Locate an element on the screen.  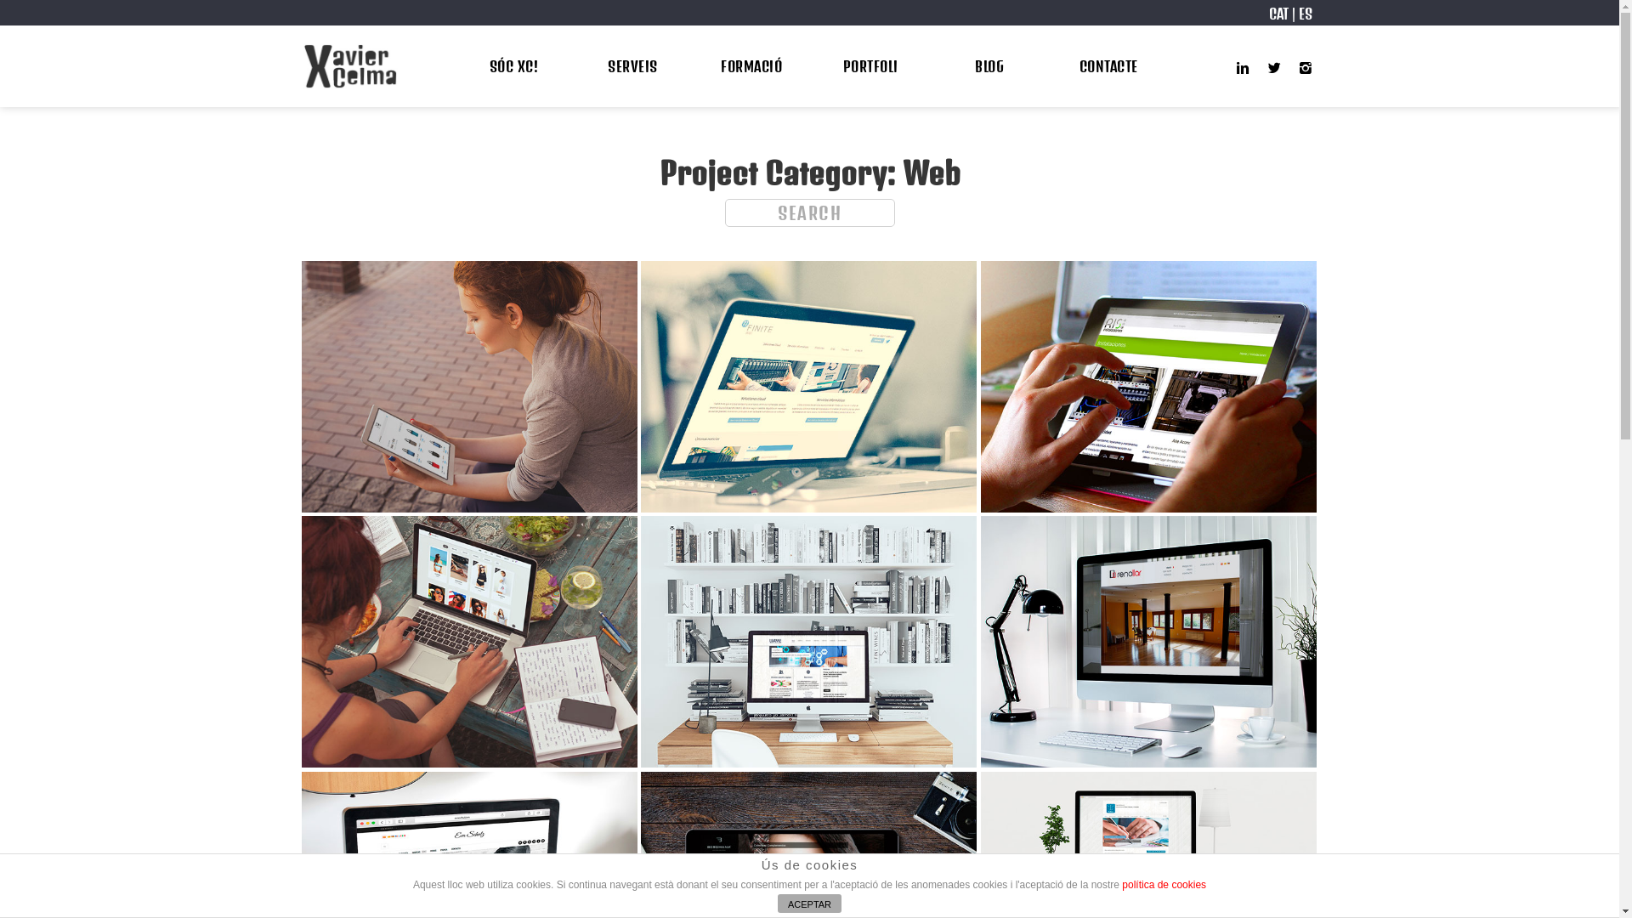
Renollar is located at coordinates (1149, 643).